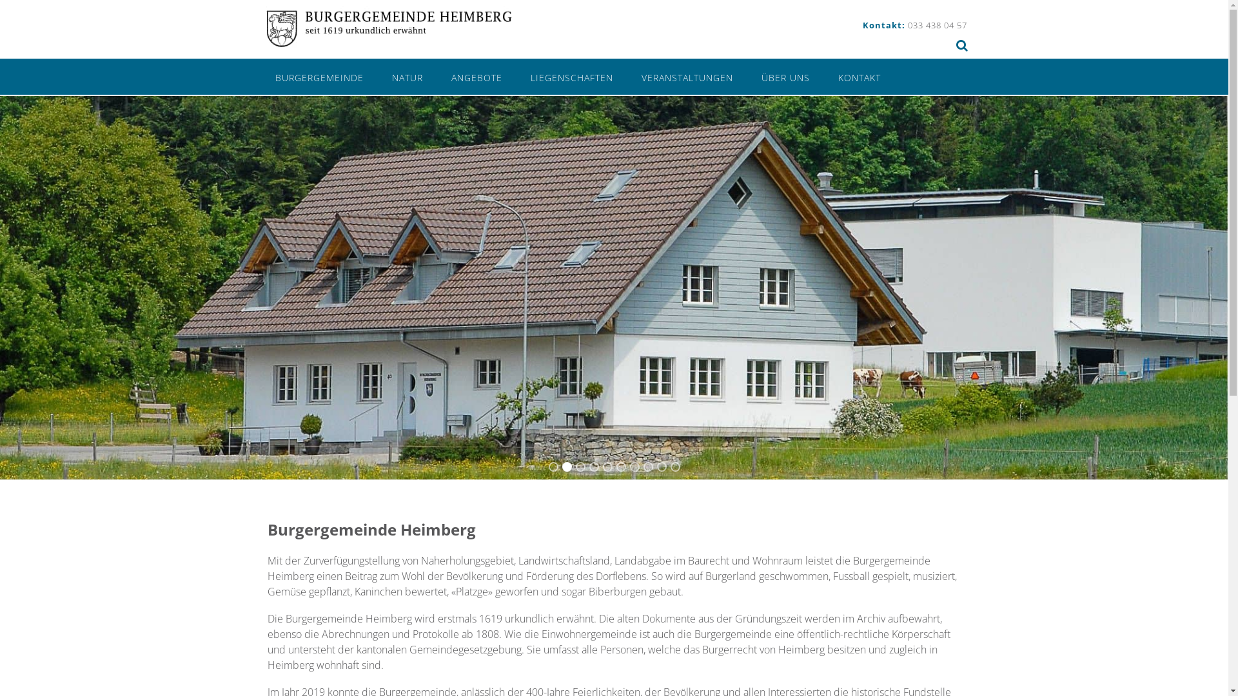 The width and height of the screenshot is (1238, 696). Describe the element at coordinates (647, 467) in the screenshot. I see `8` at that location.